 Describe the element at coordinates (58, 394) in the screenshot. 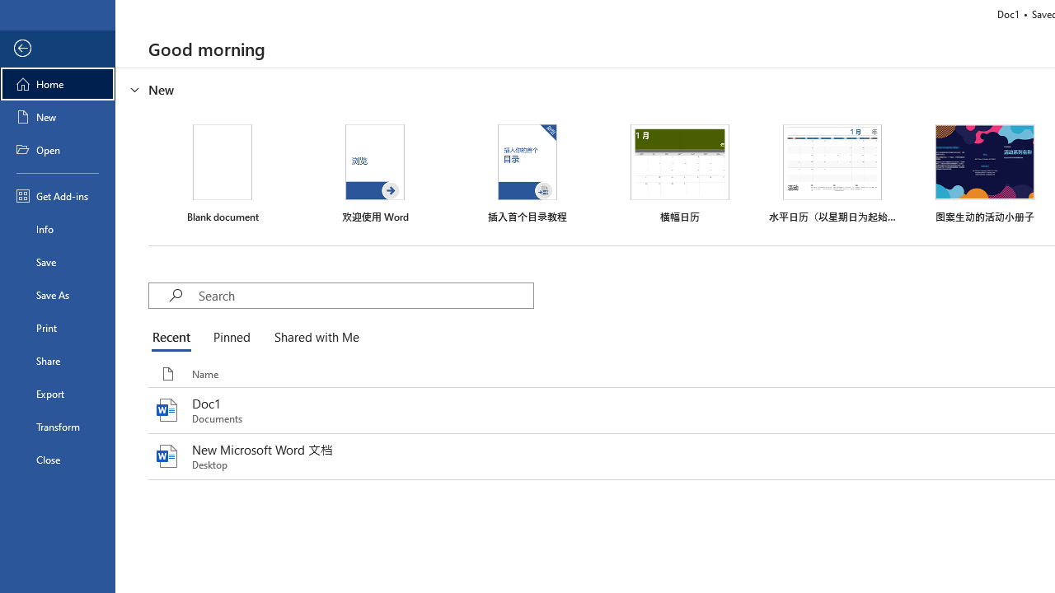

I see `Export` at that location.